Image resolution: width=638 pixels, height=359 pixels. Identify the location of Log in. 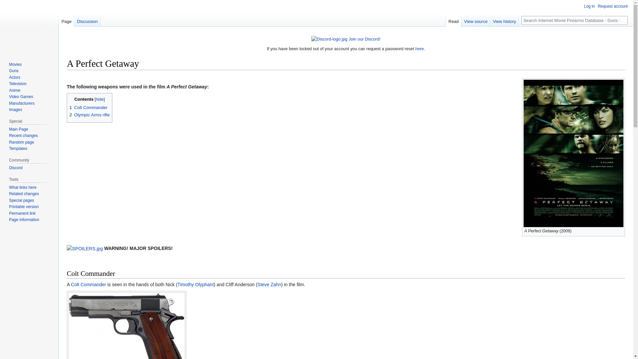
(589, 6).